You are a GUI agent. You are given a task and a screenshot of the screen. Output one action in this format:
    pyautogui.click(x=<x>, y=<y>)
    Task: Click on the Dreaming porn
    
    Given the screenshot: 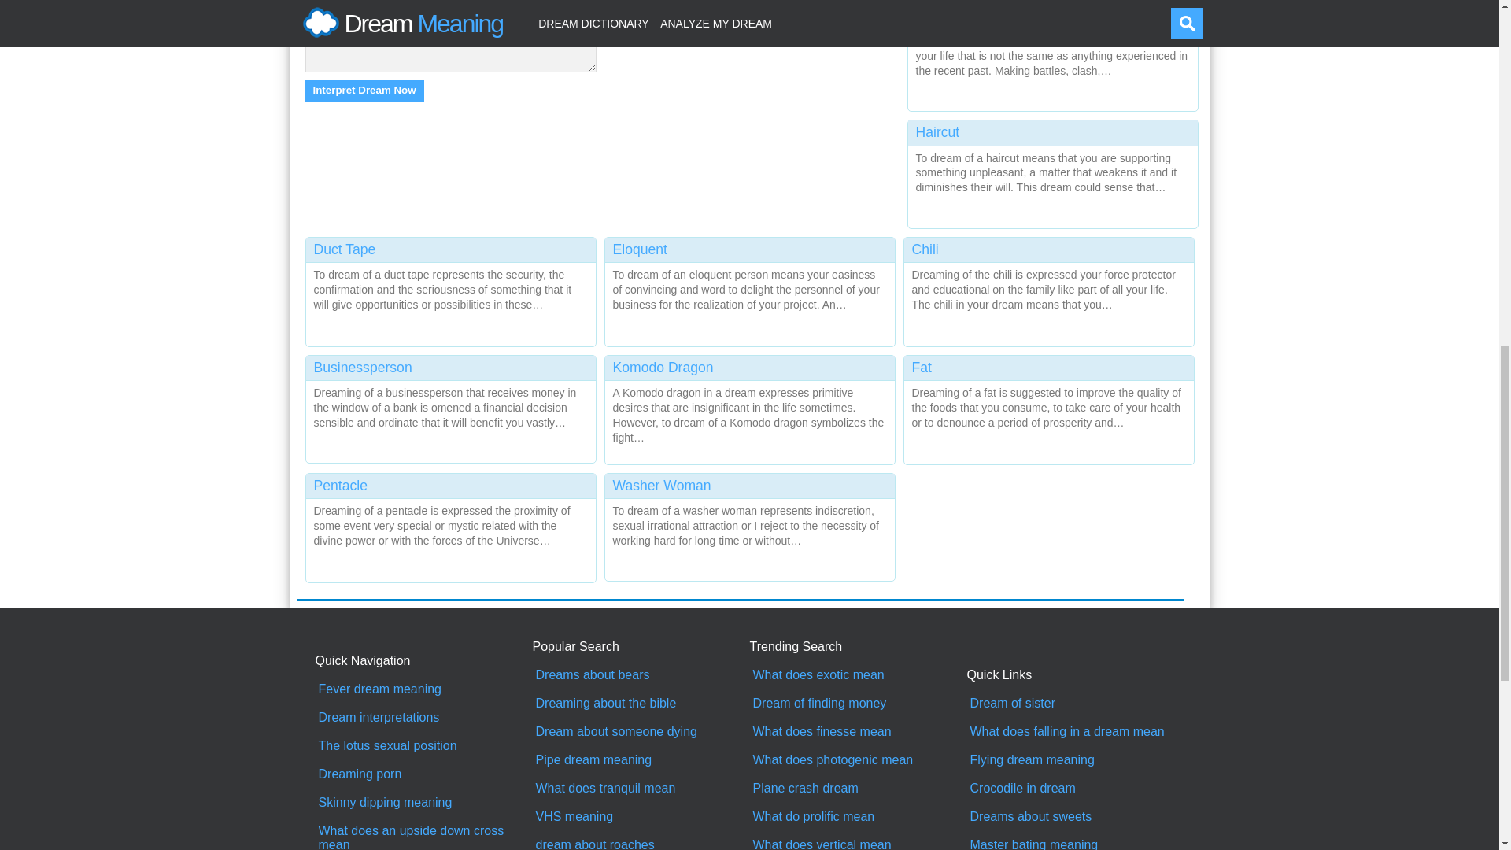 What is the action you would take?
    pyautogui.click(x=423, y=774)
    